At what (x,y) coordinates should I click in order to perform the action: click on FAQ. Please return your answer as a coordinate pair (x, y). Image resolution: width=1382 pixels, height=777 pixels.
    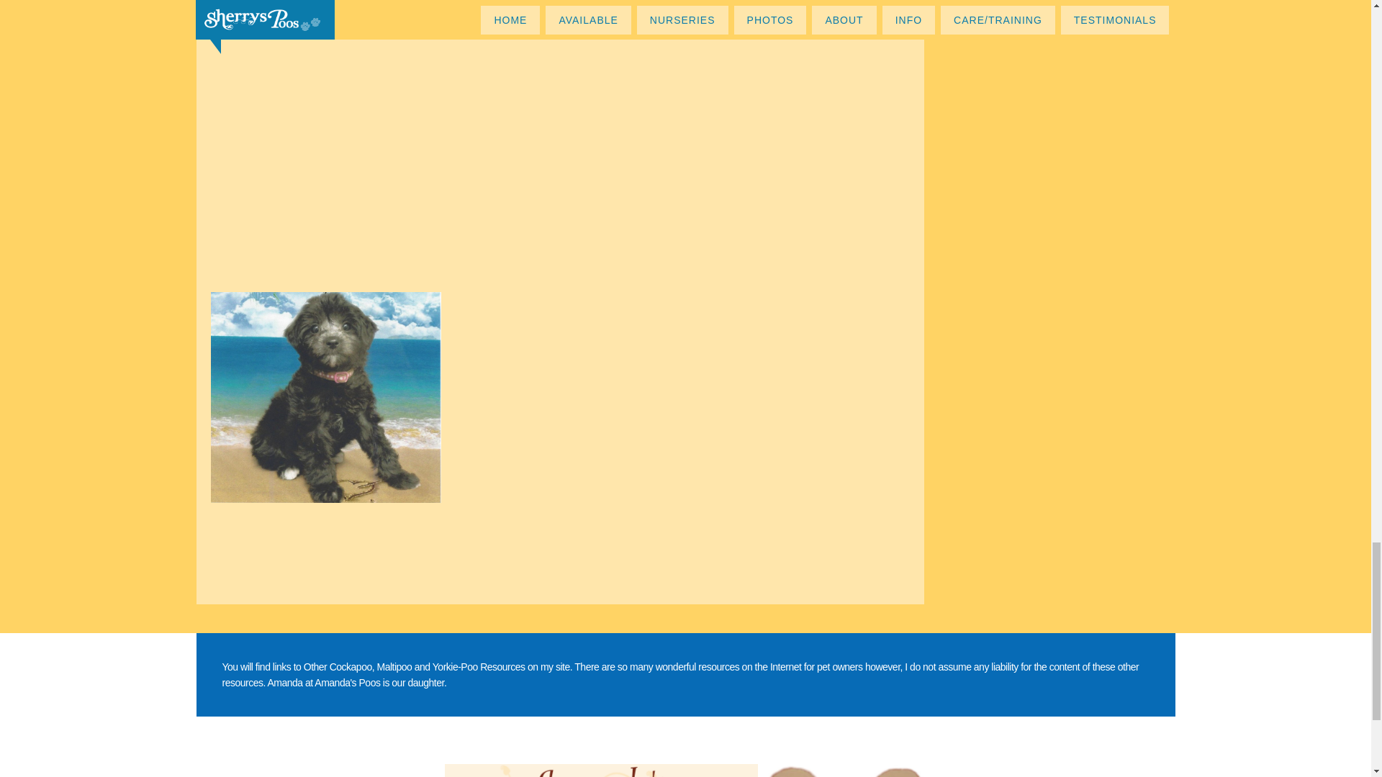
    Looking at the image, I should click on (325, 397).